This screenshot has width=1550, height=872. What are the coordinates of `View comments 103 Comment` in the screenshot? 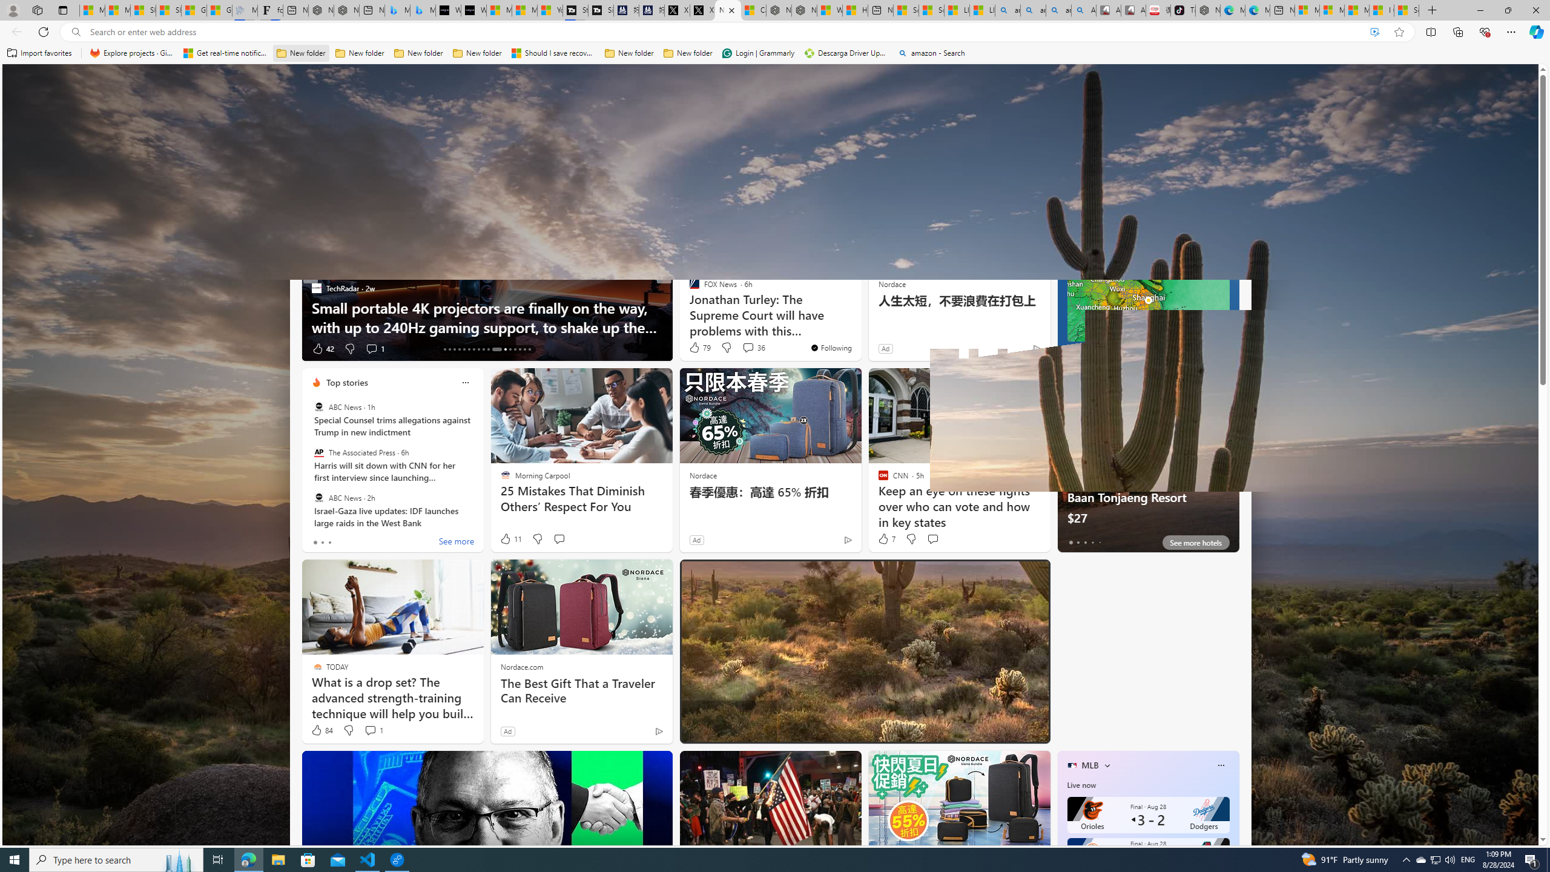 It's located at (7, 348).